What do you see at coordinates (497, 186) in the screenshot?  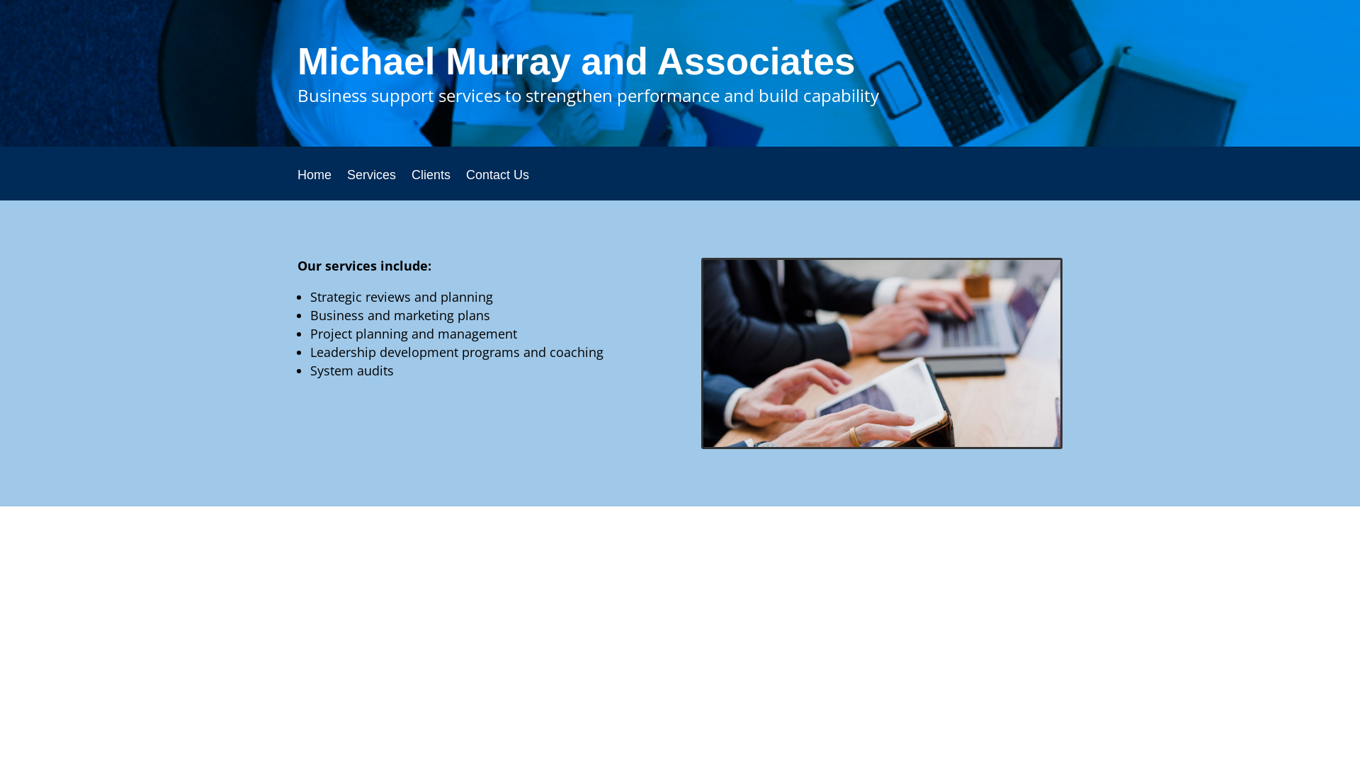 I see `Contact Us` at bounding box center [497, 186].